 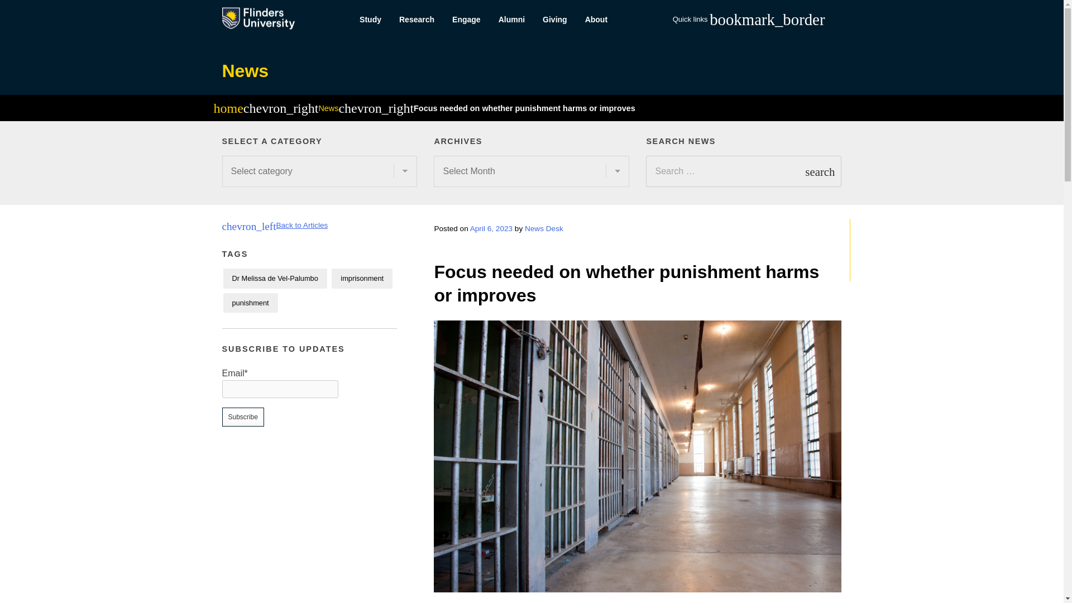 I want to click on News Desk, so click(x=544, y=228).